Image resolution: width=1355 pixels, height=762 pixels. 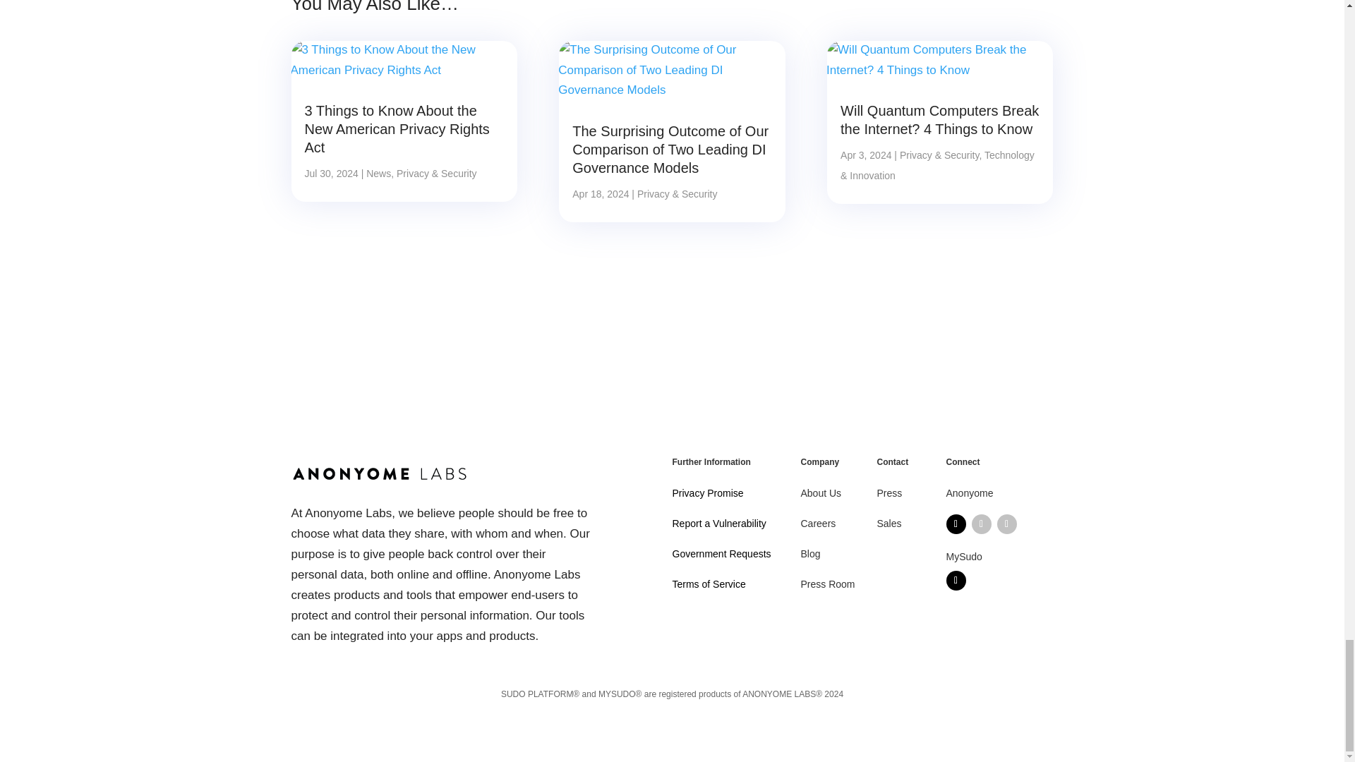 I want to click on News, so click(x=378, y=173).